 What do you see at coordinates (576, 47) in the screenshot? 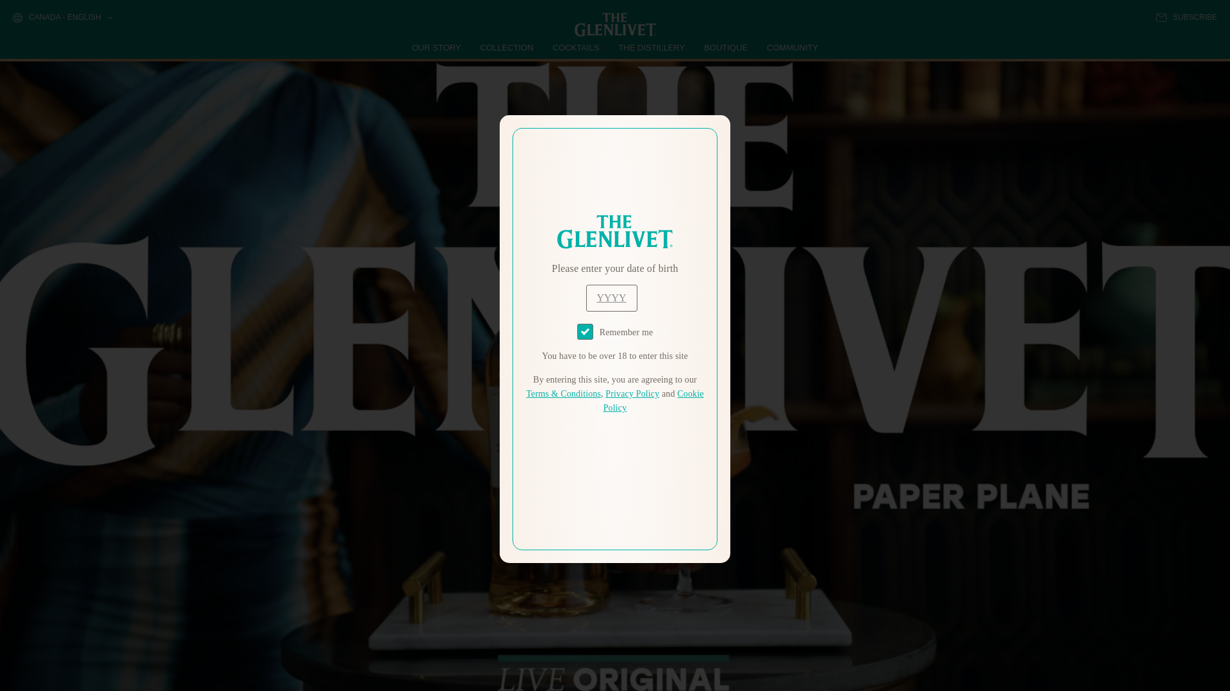
I see `COCKTAILS` at bounding box center [576, 47].